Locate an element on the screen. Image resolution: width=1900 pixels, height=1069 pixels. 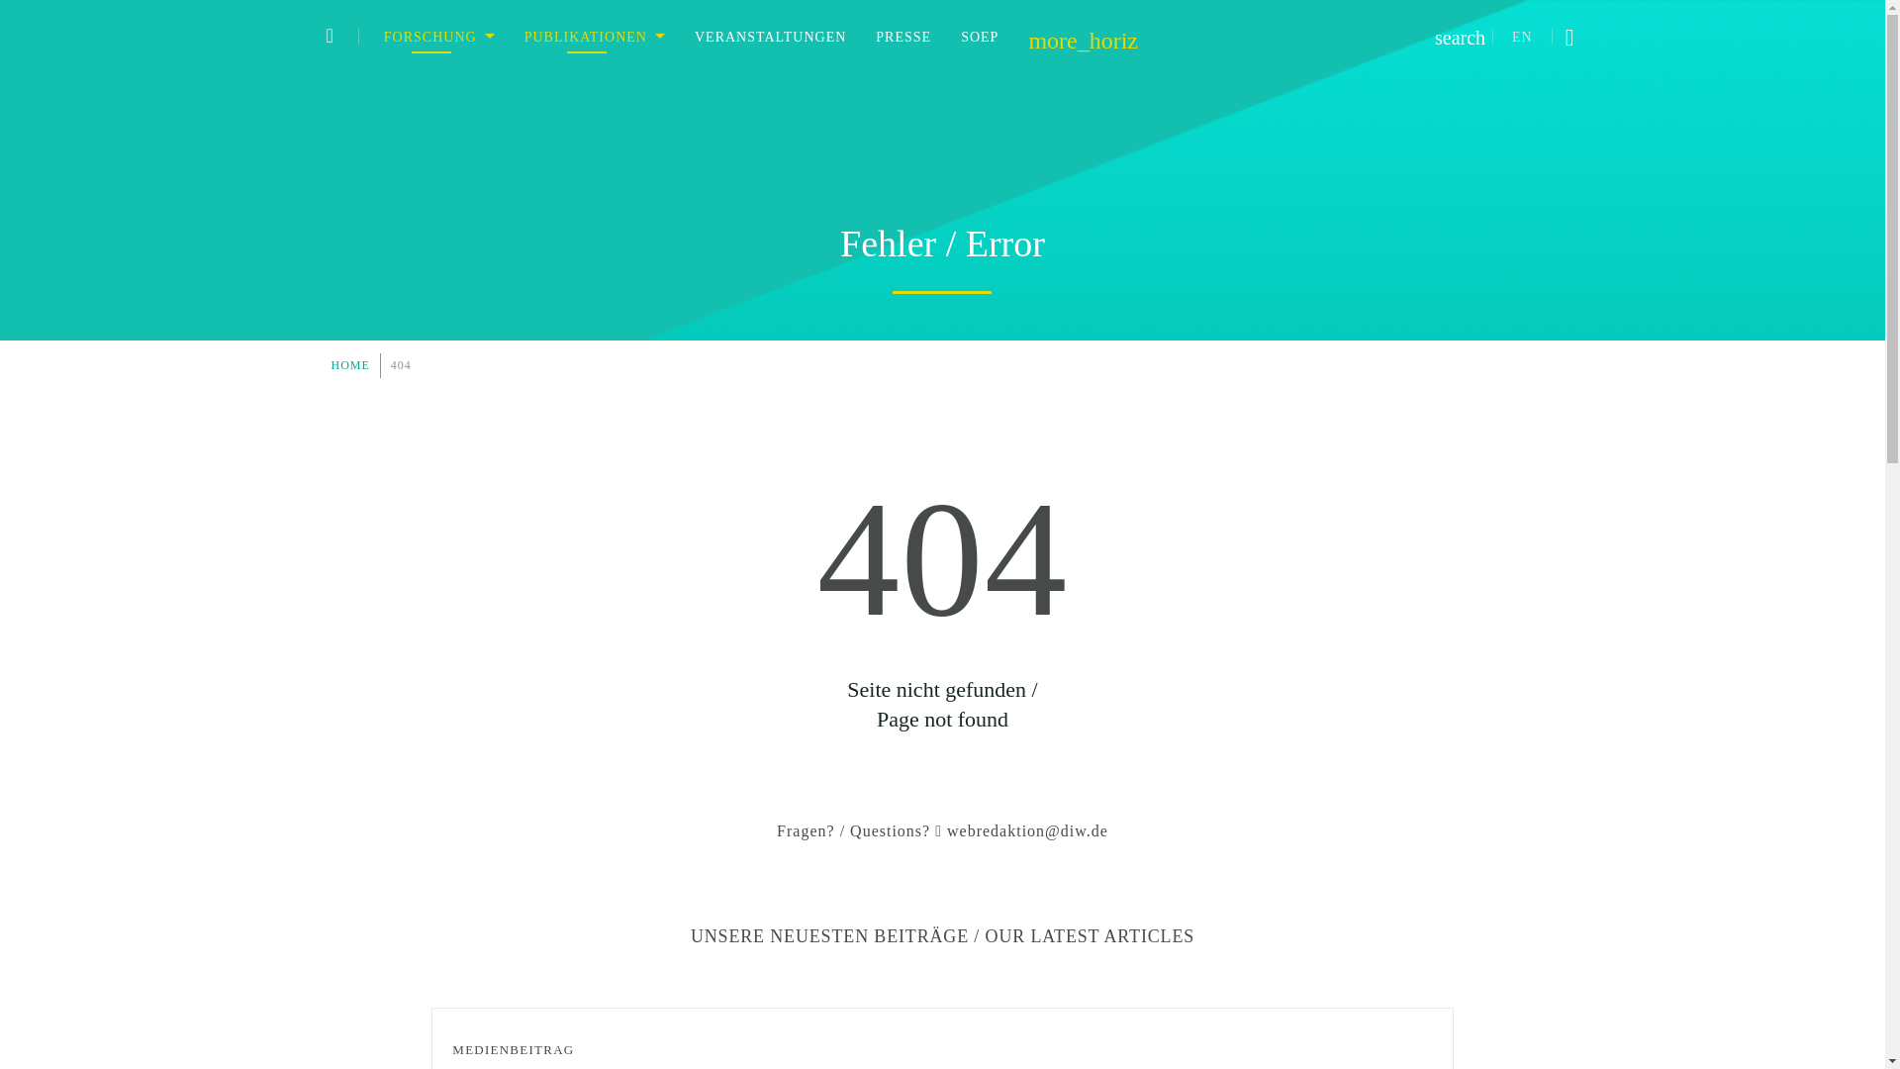
PUBLIKATIONEN is located at coordinates (594, 37).